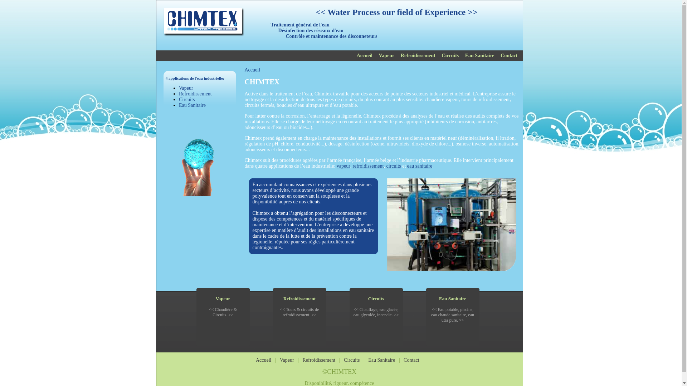 This screenshot has width=687, height=386. What do you see at coordinates (394, 166) in the screenshot?
I see `circuits` at bounding box center [394, 166].